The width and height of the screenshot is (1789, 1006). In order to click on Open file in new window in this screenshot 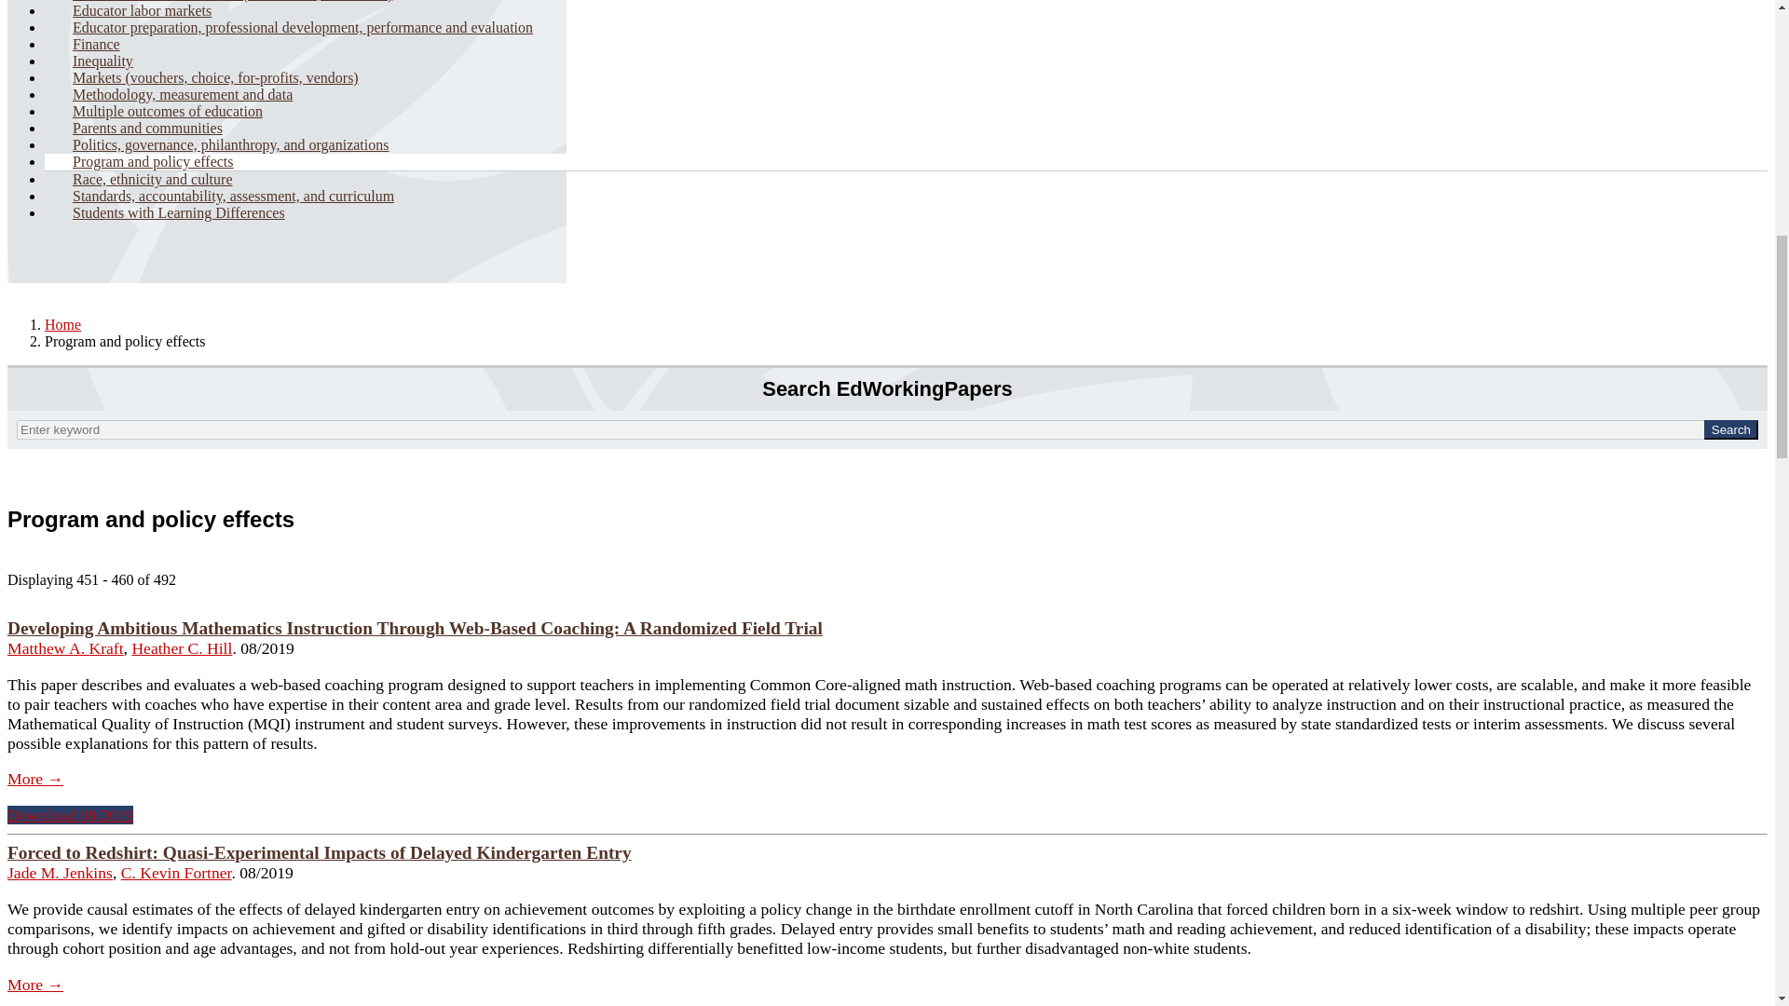, I will do `click(69, 814)`.